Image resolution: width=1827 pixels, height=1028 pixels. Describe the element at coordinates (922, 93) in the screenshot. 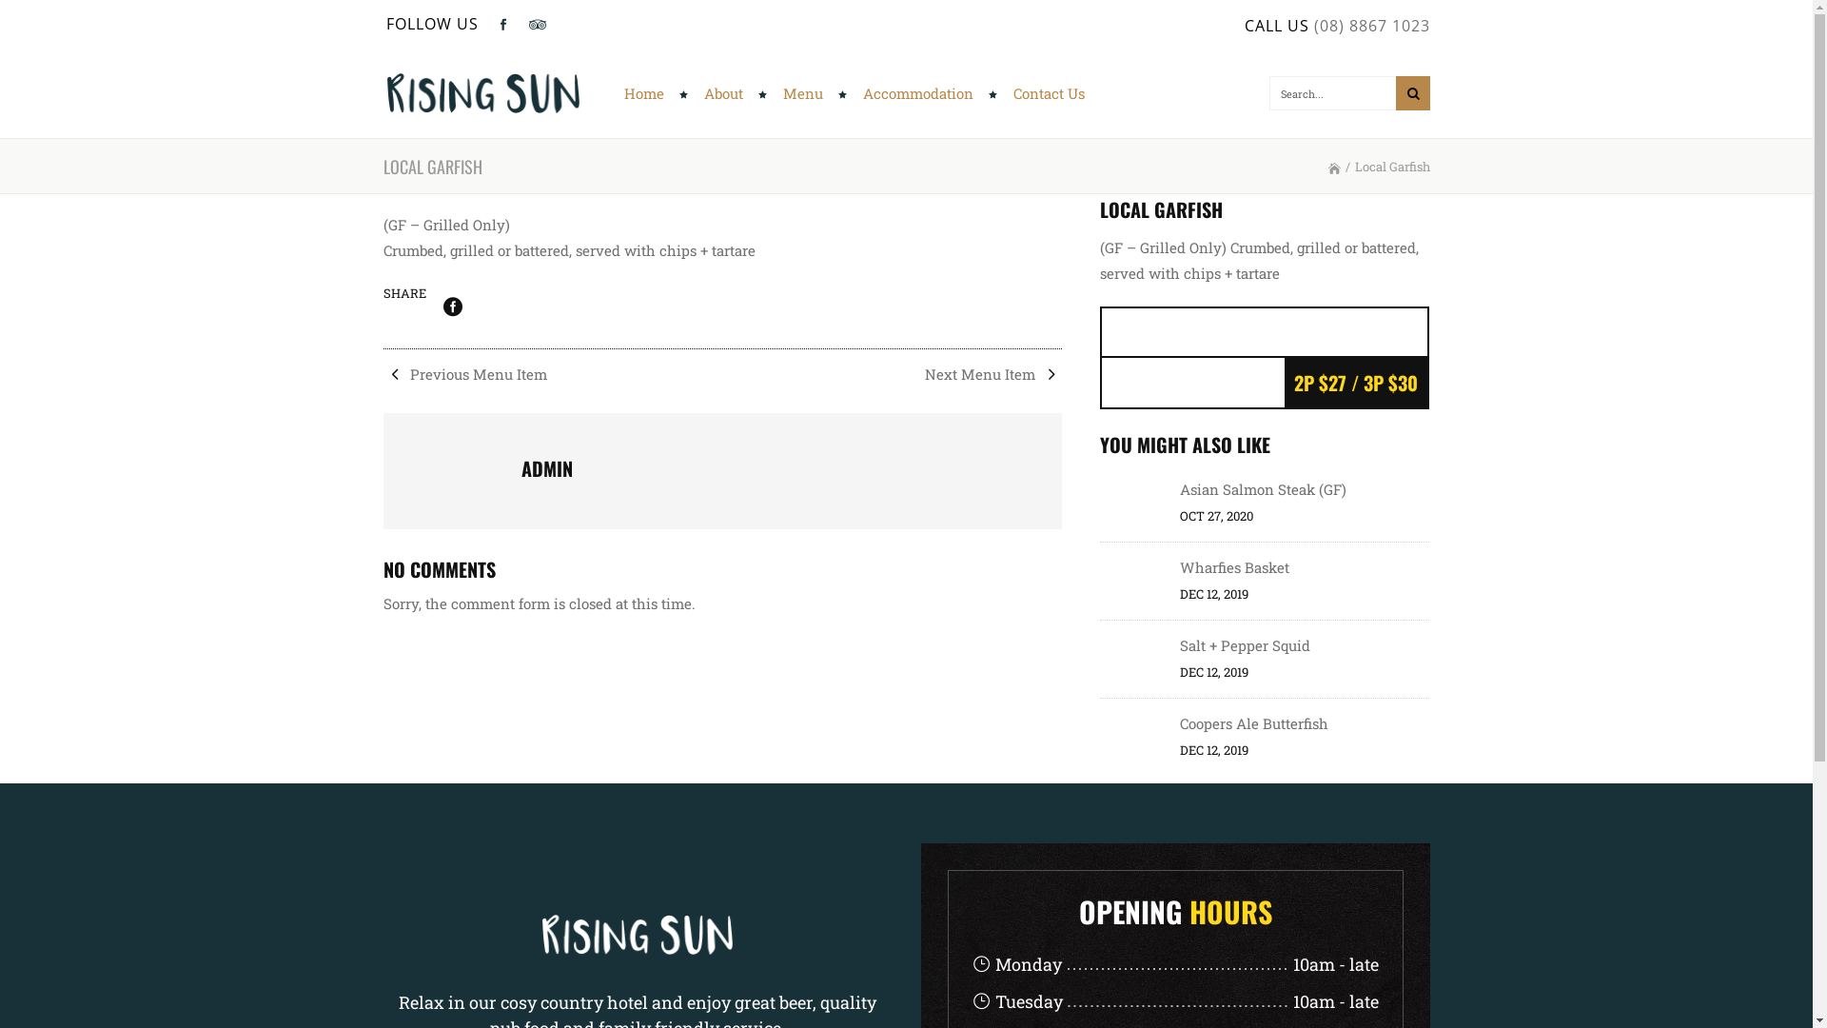

I see `Accommodation` at that location.